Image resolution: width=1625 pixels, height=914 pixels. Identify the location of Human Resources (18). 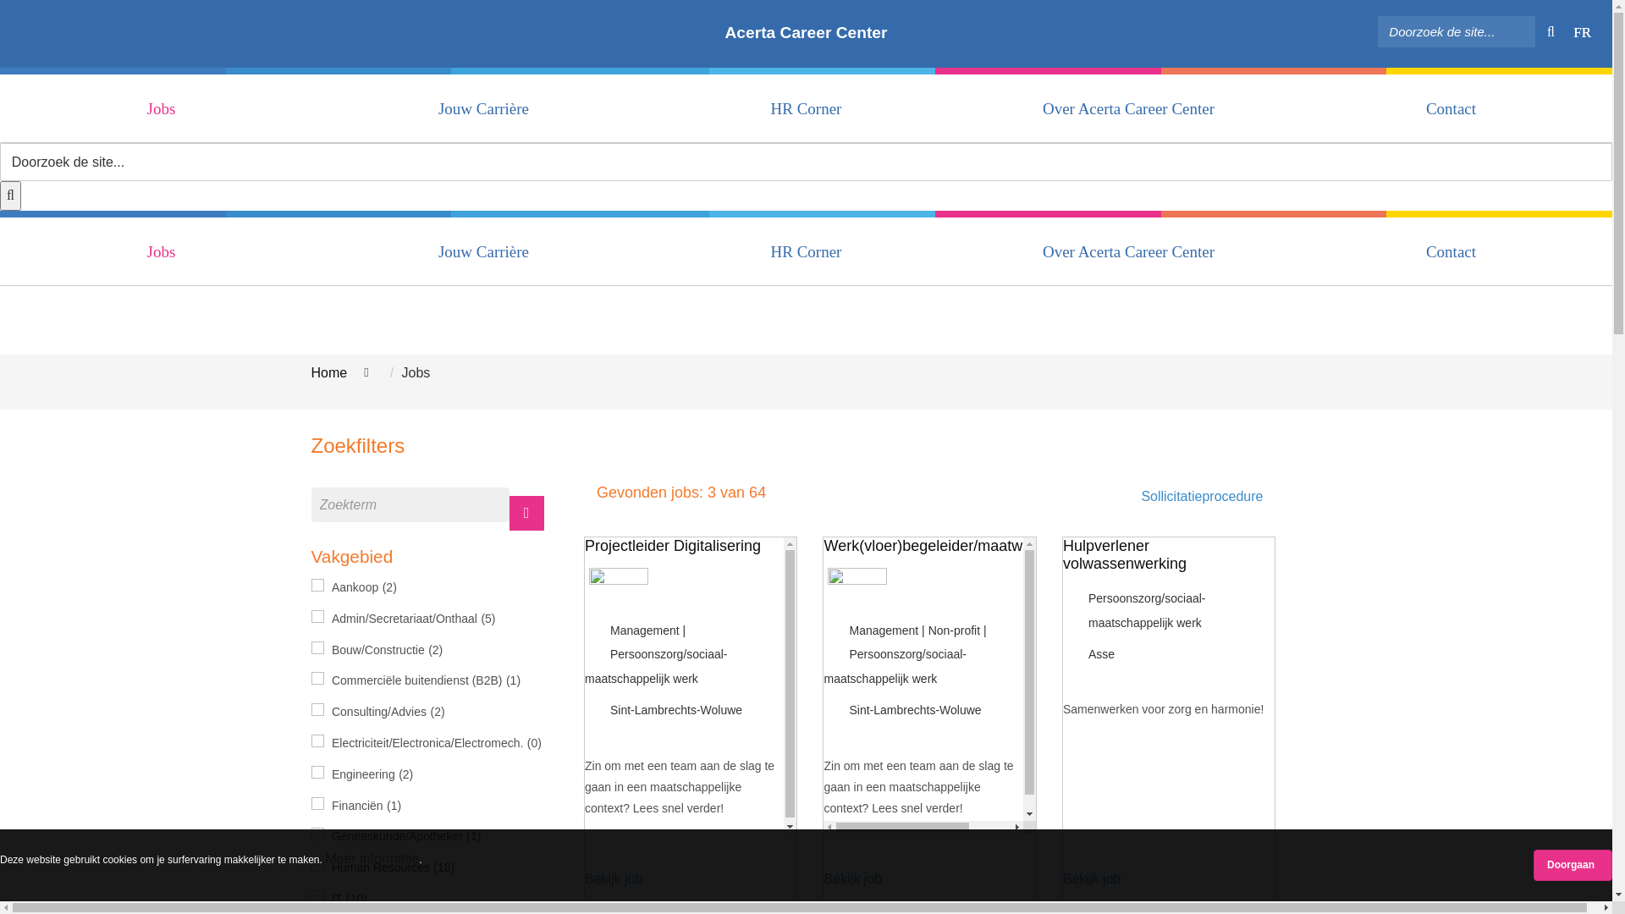
(389, 867).